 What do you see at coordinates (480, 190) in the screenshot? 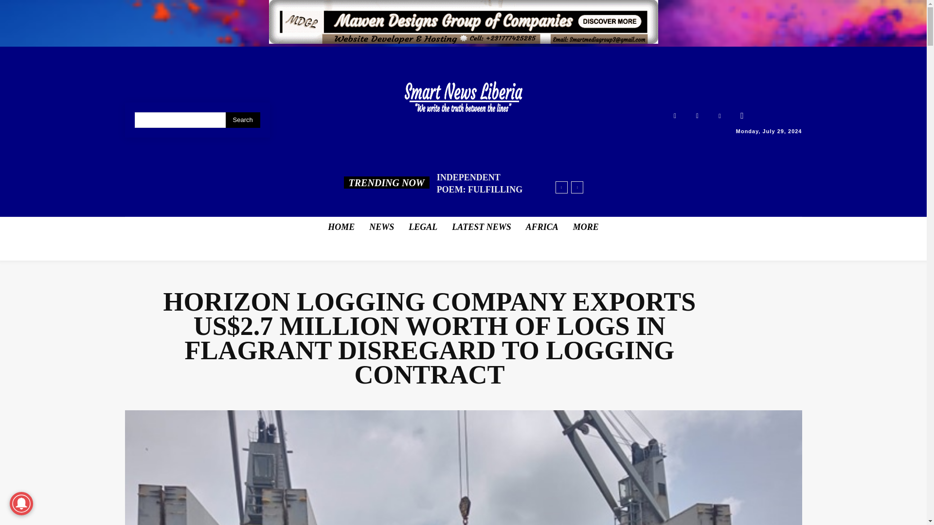
I see `INDEPENDENT POEM: FULFILLING HER DESTINY` at bounding box center [480, 190].